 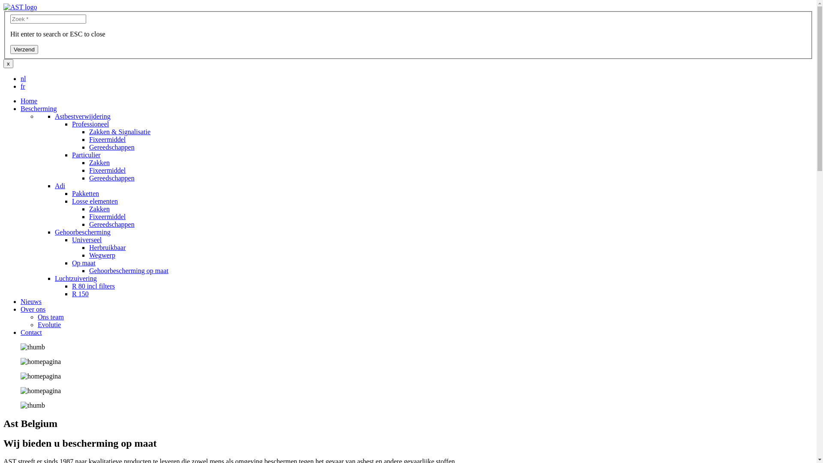 What do you see at coordinates (112, 225) in the screenshot?
I see `Gereedschappen` at bounding box center [112, 225].